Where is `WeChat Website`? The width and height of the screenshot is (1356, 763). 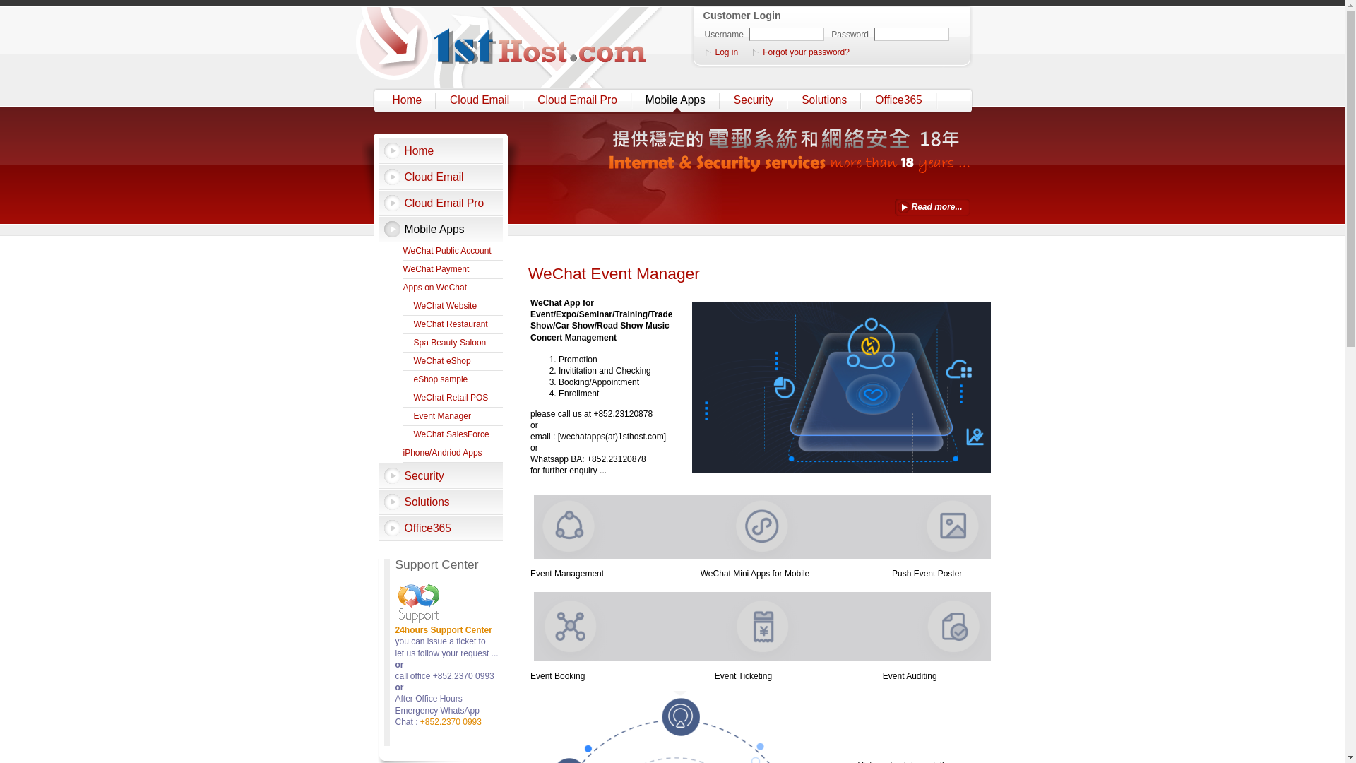 WeChat Website is located at coordinates (453, 307).